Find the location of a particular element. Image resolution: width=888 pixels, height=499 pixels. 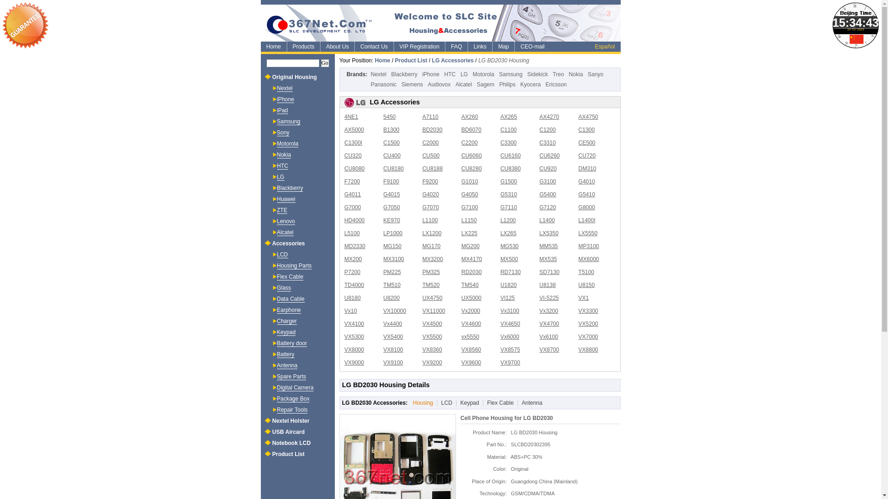

L1100 is located at coordinates (430, 220).